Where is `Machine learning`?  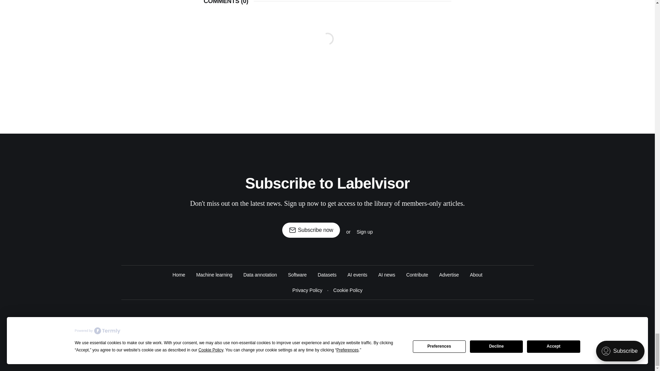
Machine learning is located at coordinates (214, 275).